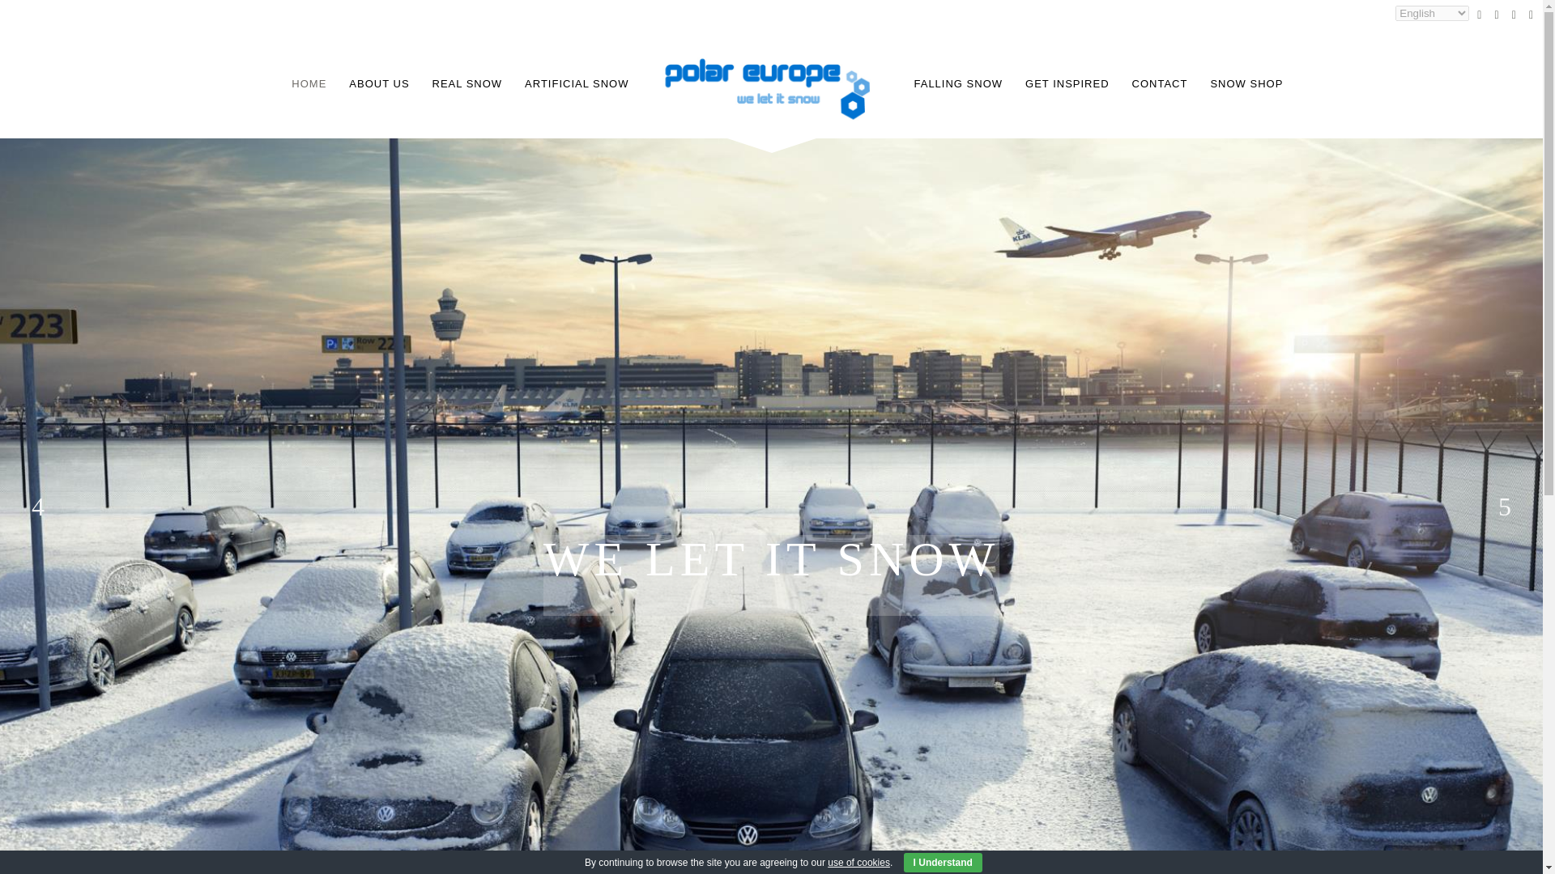 This screenshot has height=874, width=1555. I want to click on HOME, so click(308, 83).